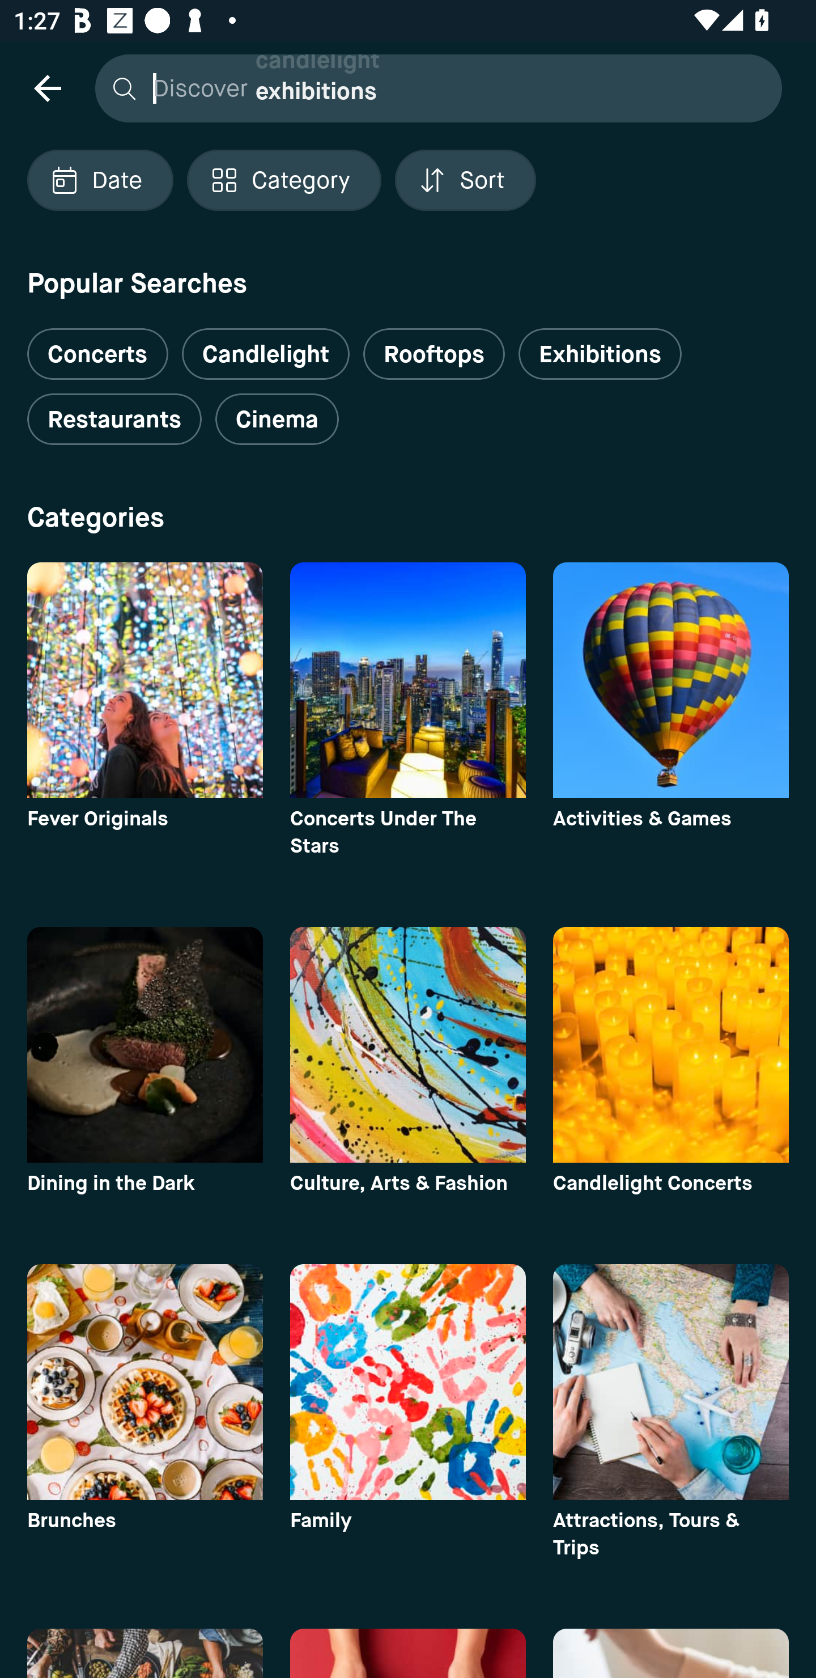 The width and height of the screenshot is (816, 1678). Describe the element at coordinates (465, 180) in the screenshot. I see `Localized description Sort` at that location.